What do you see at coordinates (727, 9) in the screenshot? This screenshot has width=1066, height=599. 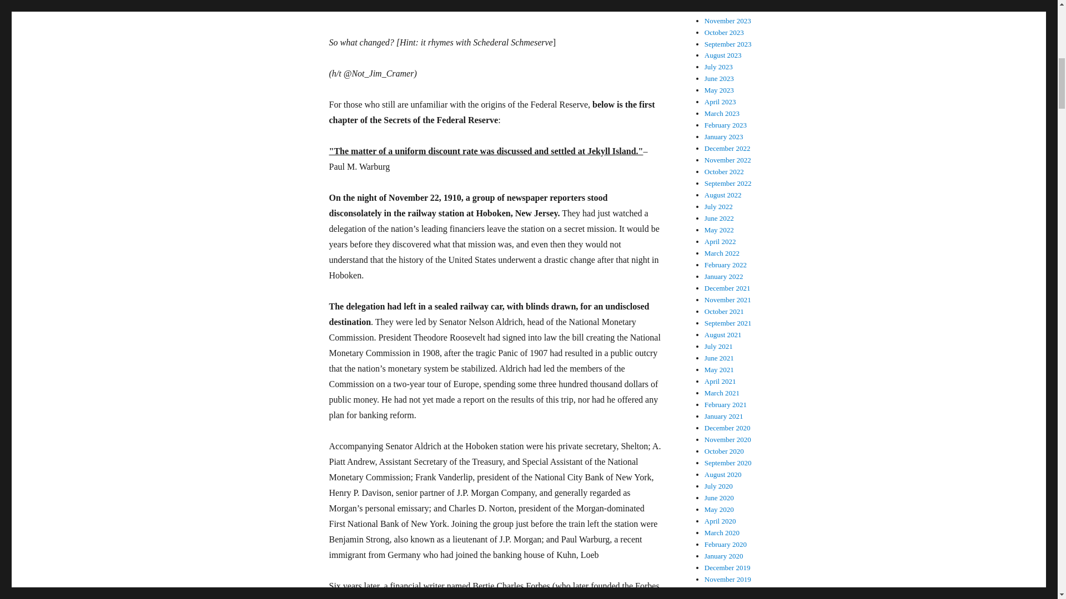 I see `December 2023` at bounding box center [727, 9].